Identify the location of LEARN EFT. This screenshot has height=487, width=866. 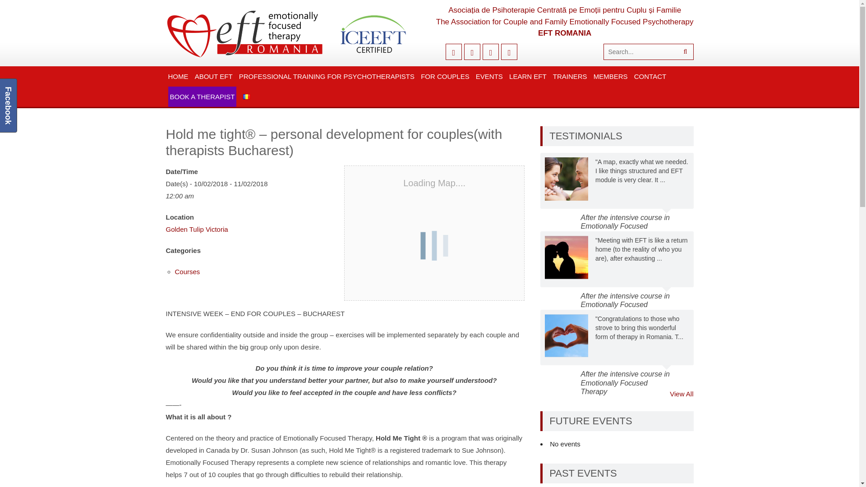
(528, 76).